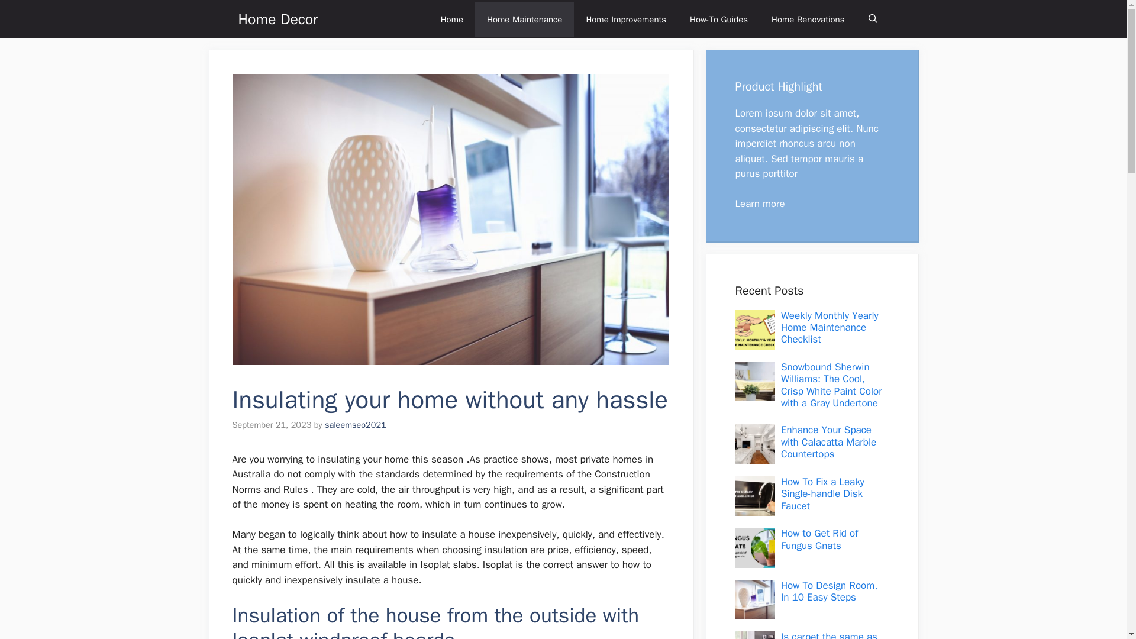 Image resolution: width=1136 pixels, height=639 pixels. I want to click on saleemseo2021, so click(355, 424).